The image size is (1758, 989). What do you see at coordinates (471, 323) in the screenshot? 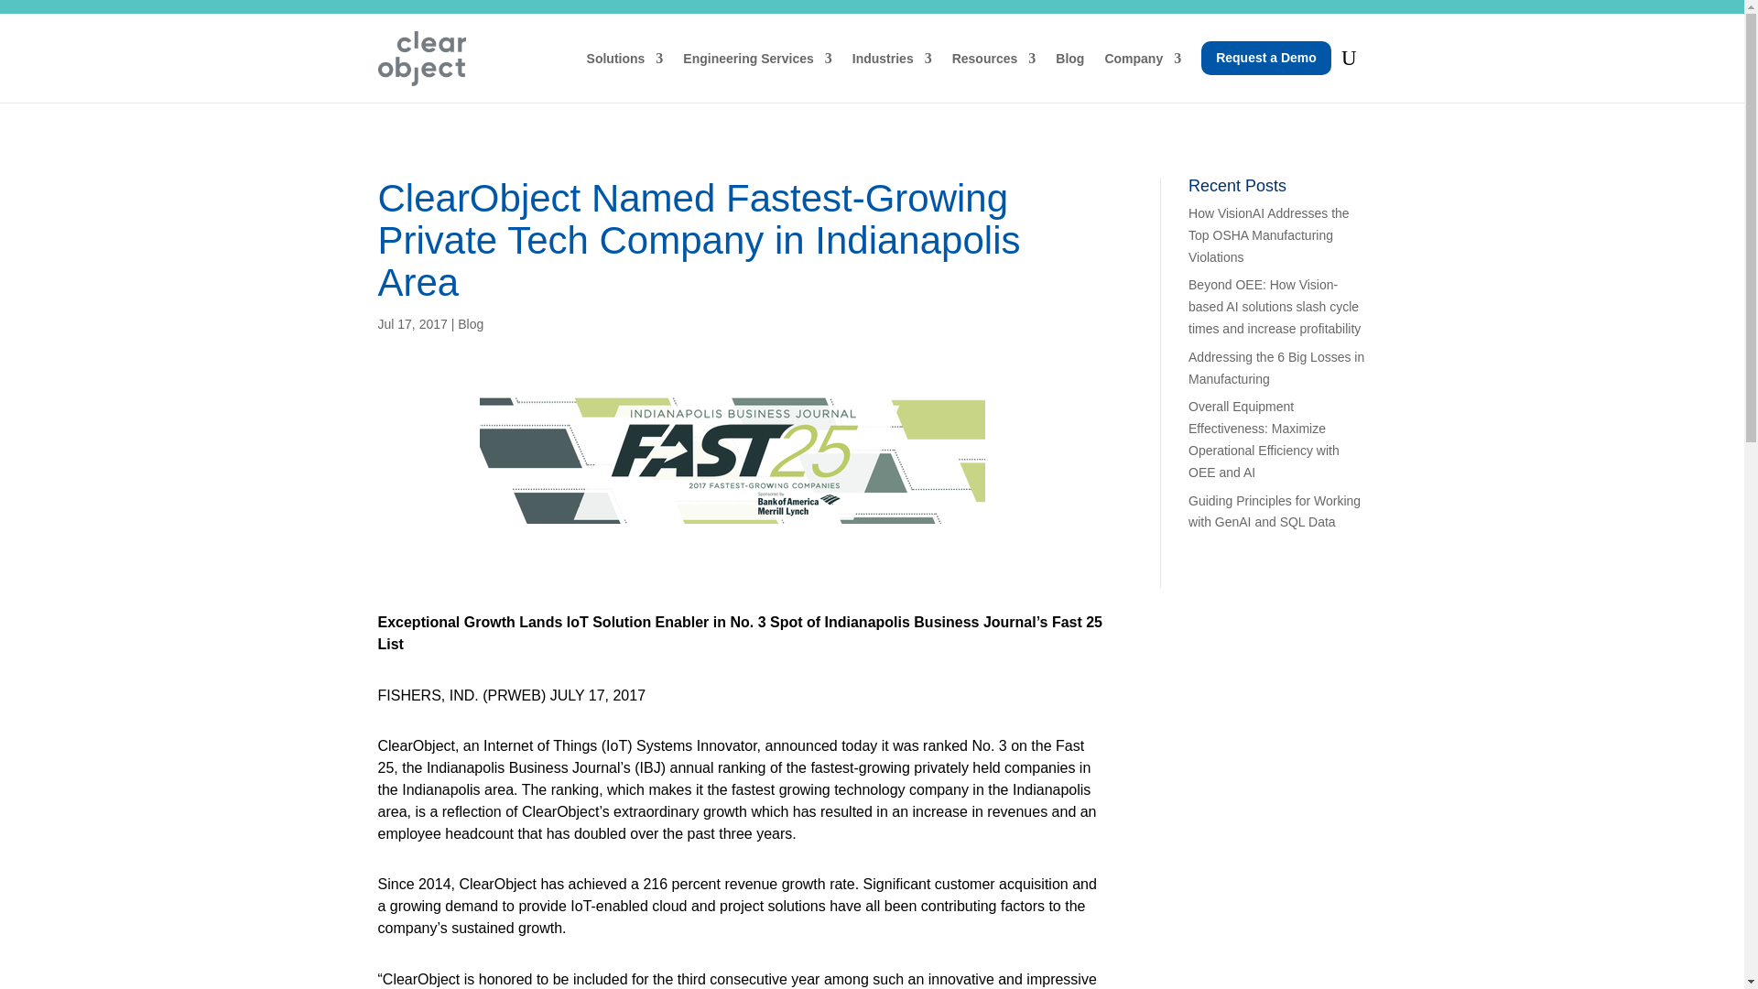
I see `Blog` at bounding box center [471, 323].